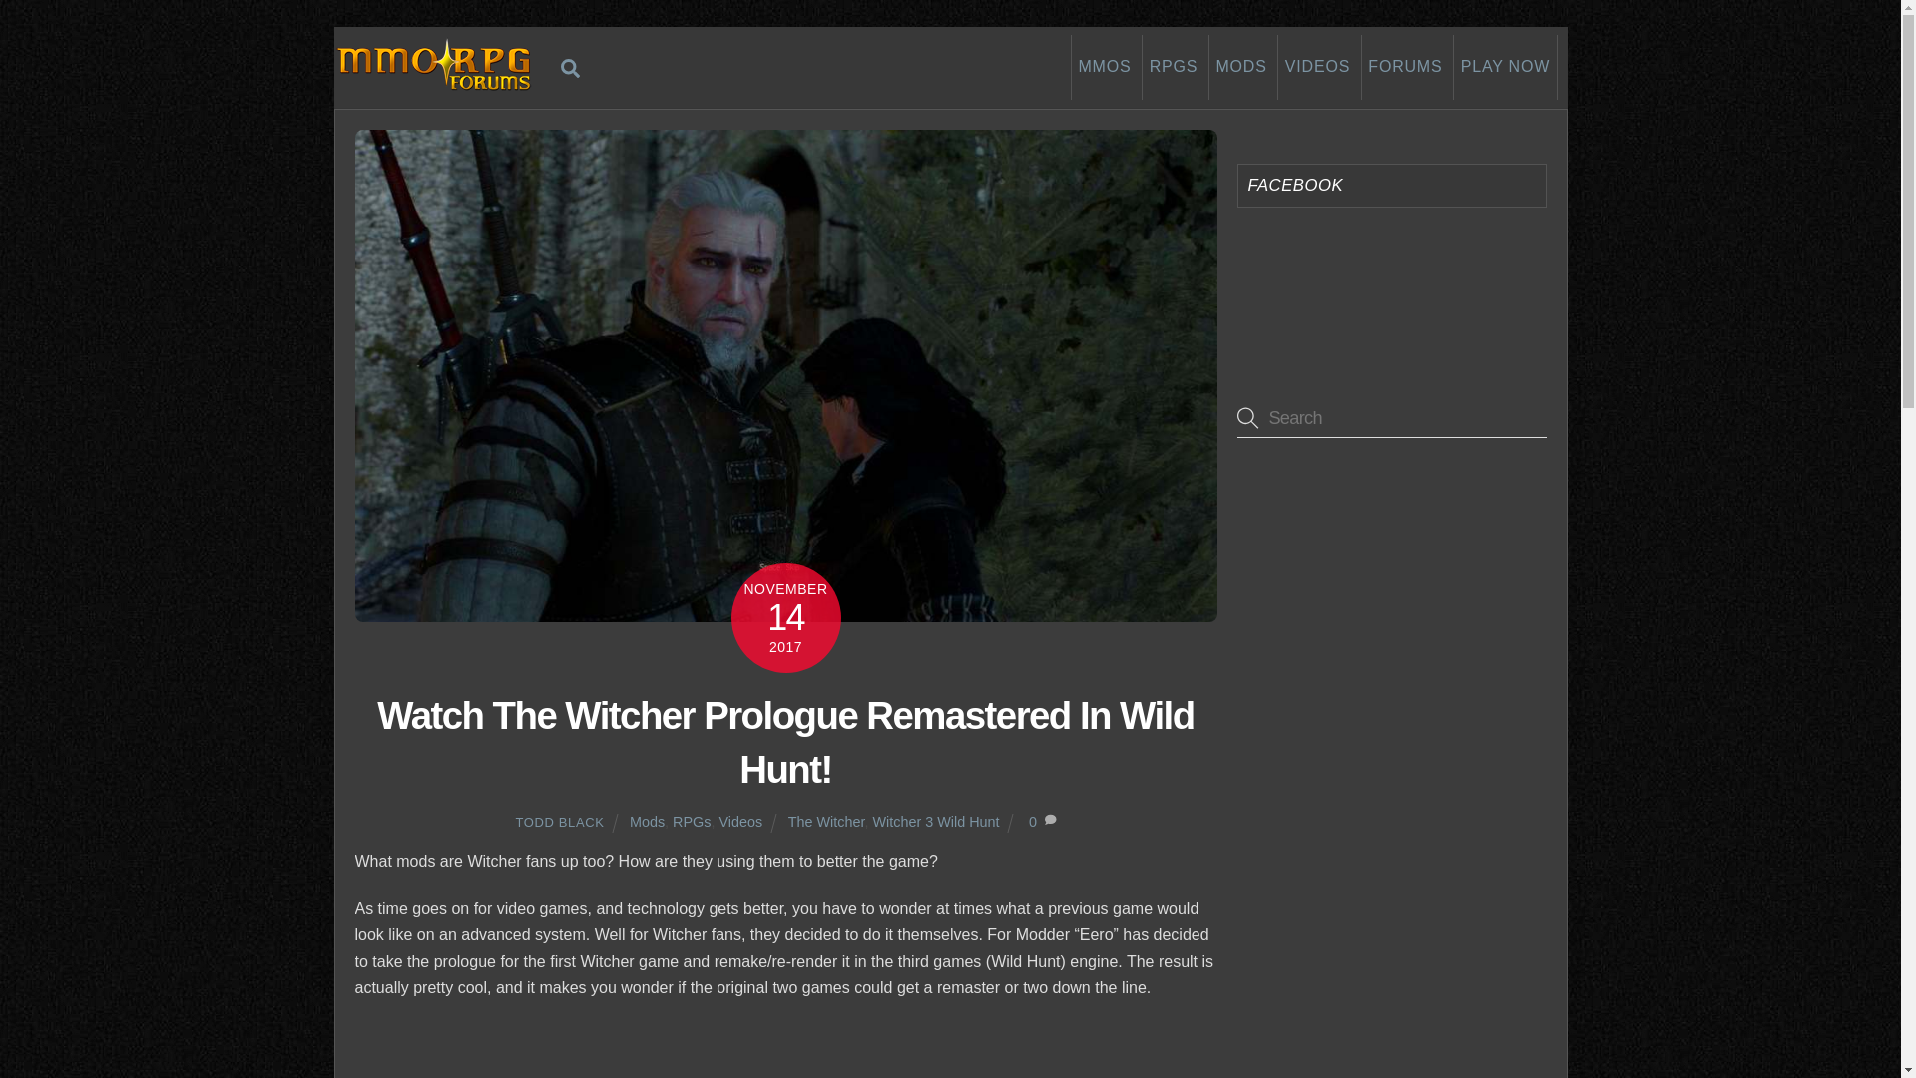 The height and width of the screenshot is (1078, 1916). Describe the element at coordinates (1317, 67) in the screenshot. I see `VIDEOS` at that location.